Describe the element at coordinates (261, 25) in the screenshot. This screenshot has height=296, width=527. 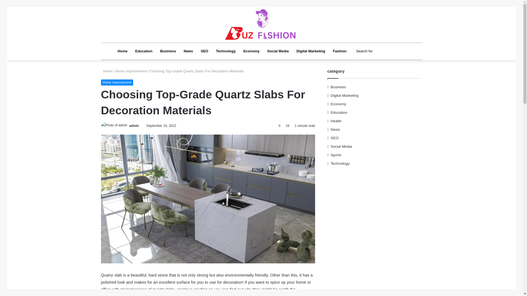
I see `My Blog` at that location.